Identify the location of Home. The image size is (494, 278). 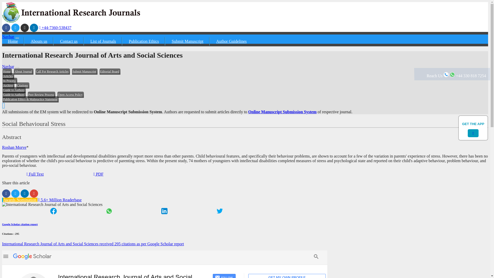
(13, 41).